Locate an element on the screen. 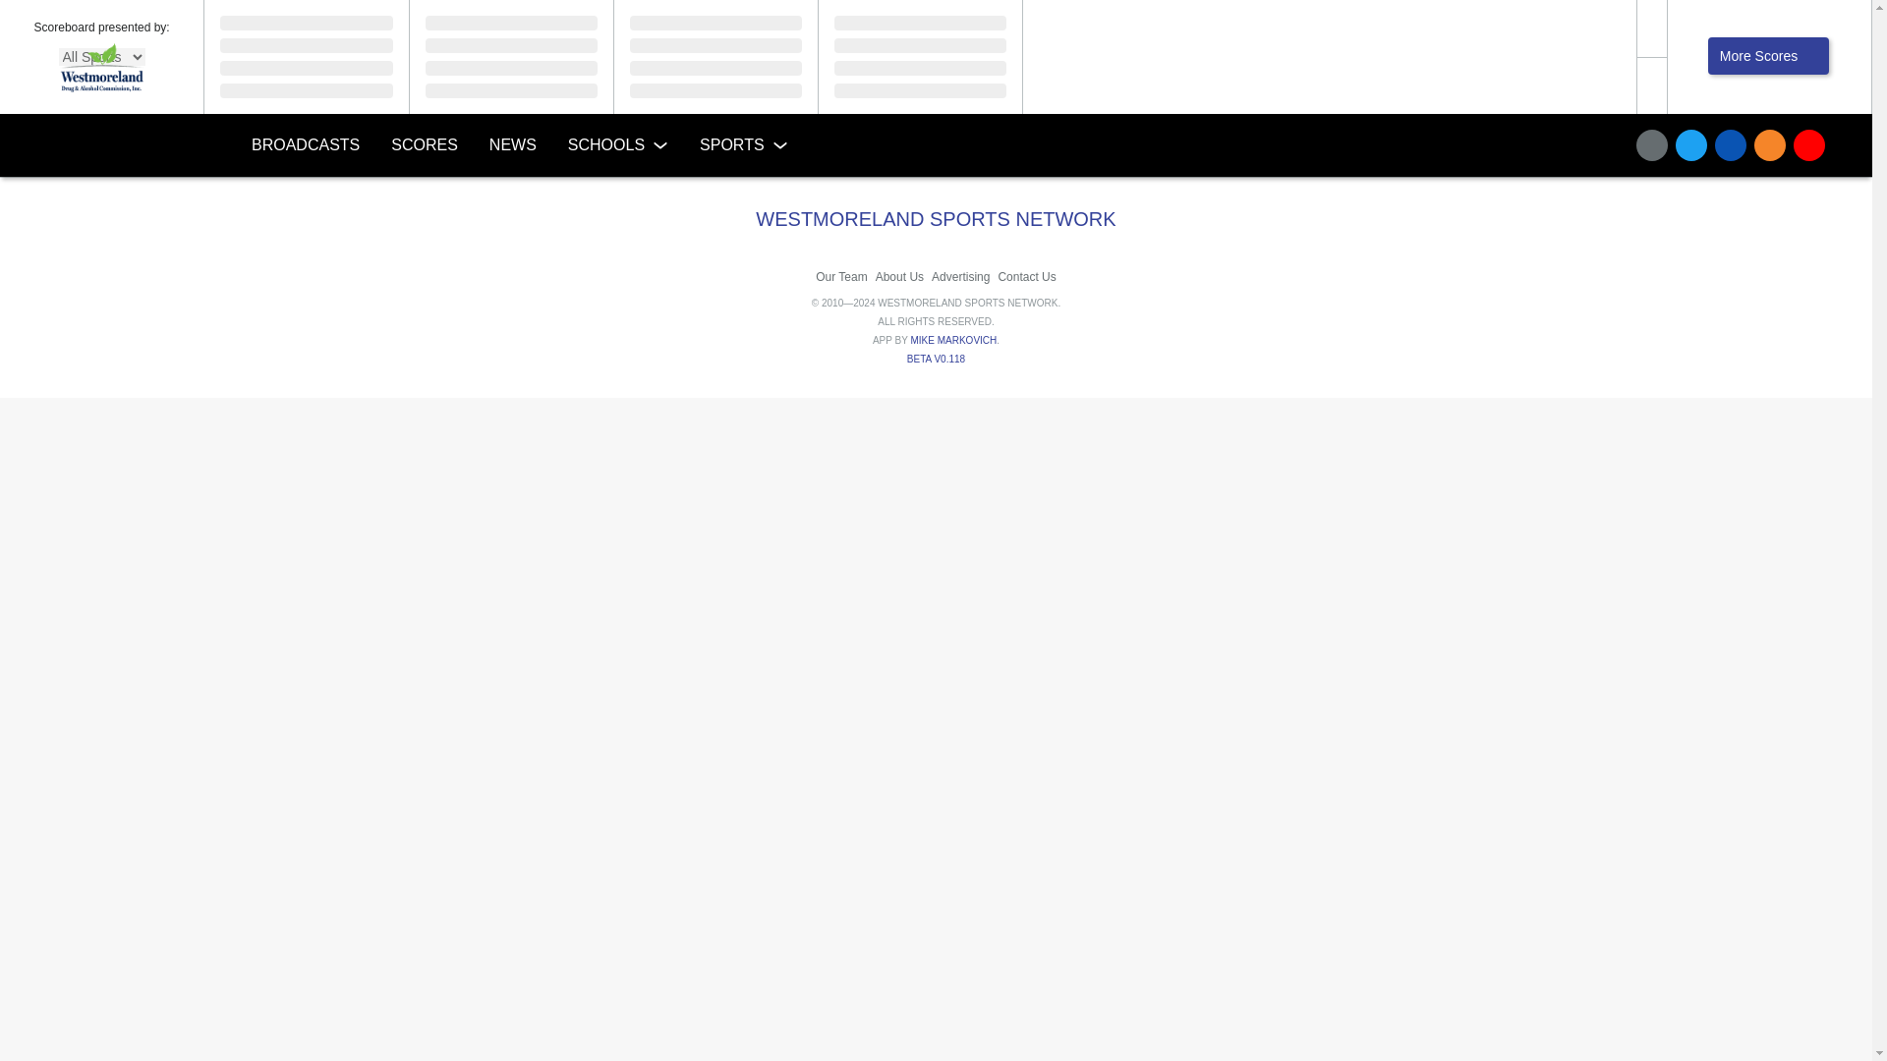 The width and height of the screenshot is (1887, 1061). BASEBALL is located at coordinates (753, 193).